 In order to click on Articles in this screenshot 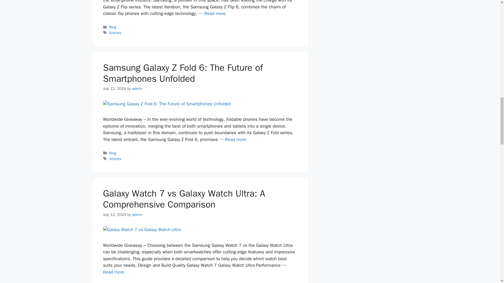, I will do `click(115, 159)`.